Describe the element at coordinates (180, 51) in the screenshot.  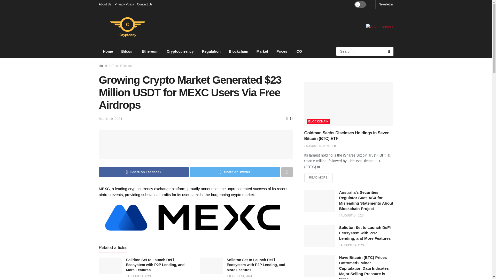
I see `Cryptocurrency` at that location.